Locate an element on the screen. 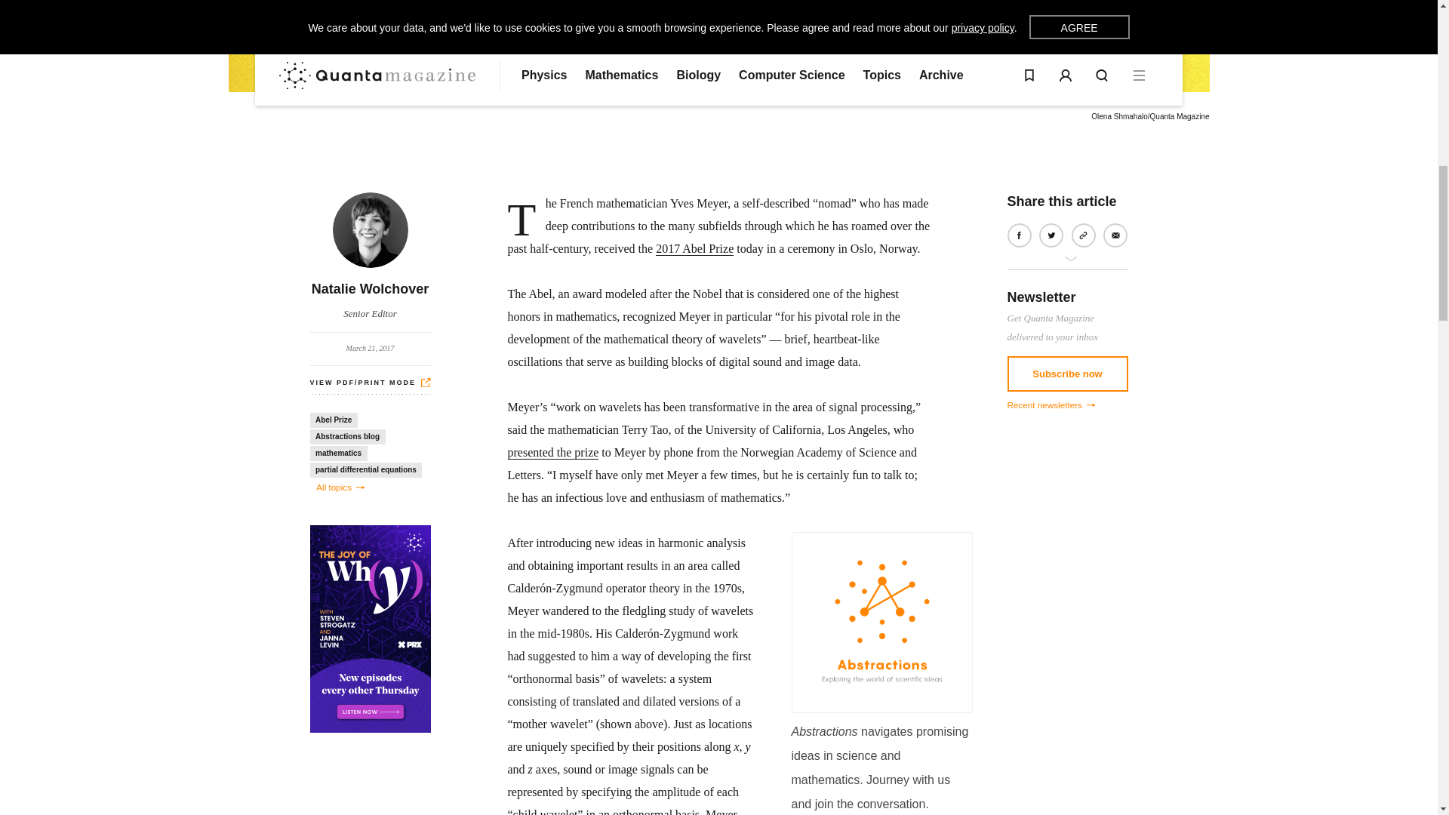  Abel Prize is located at coordinates (333, 420).